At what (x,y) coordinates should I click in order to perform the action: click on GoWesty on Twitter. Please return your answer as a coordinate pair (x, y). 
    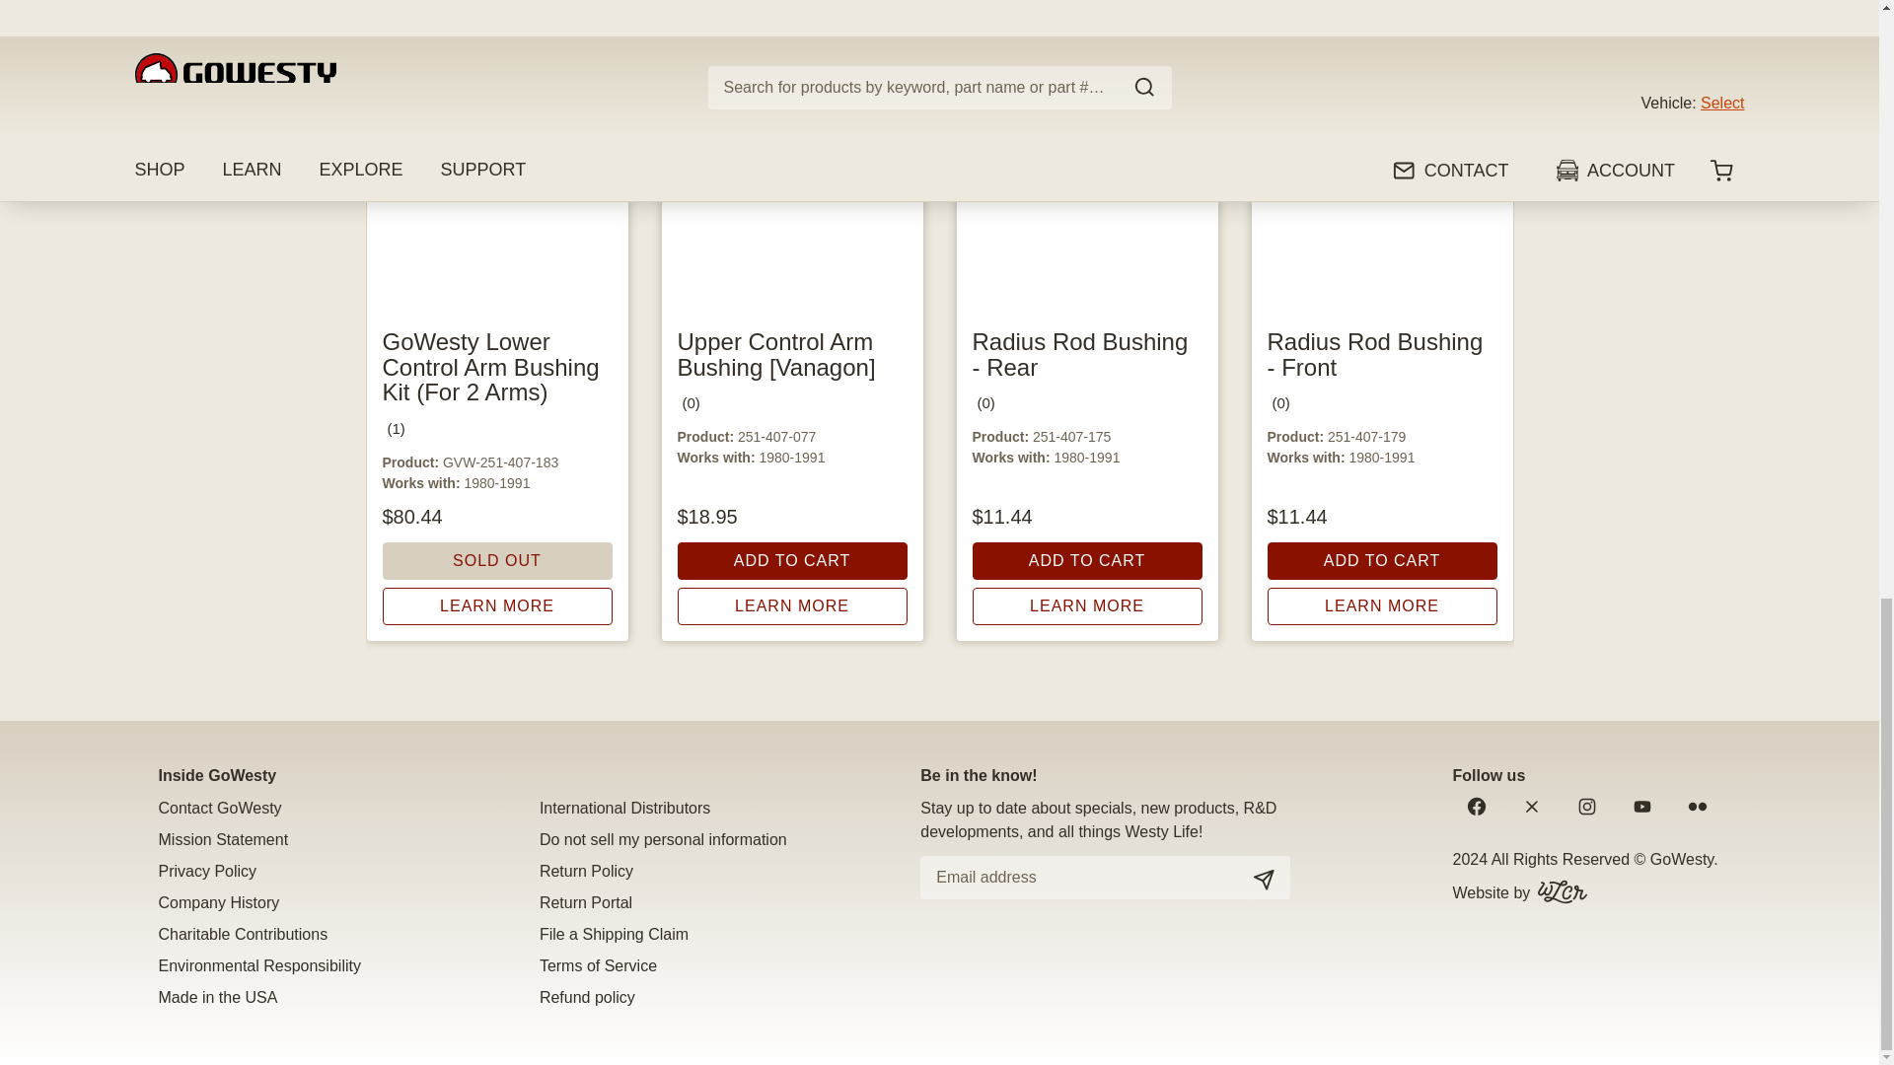
    Looking at the image, I should click on (1531, 805).